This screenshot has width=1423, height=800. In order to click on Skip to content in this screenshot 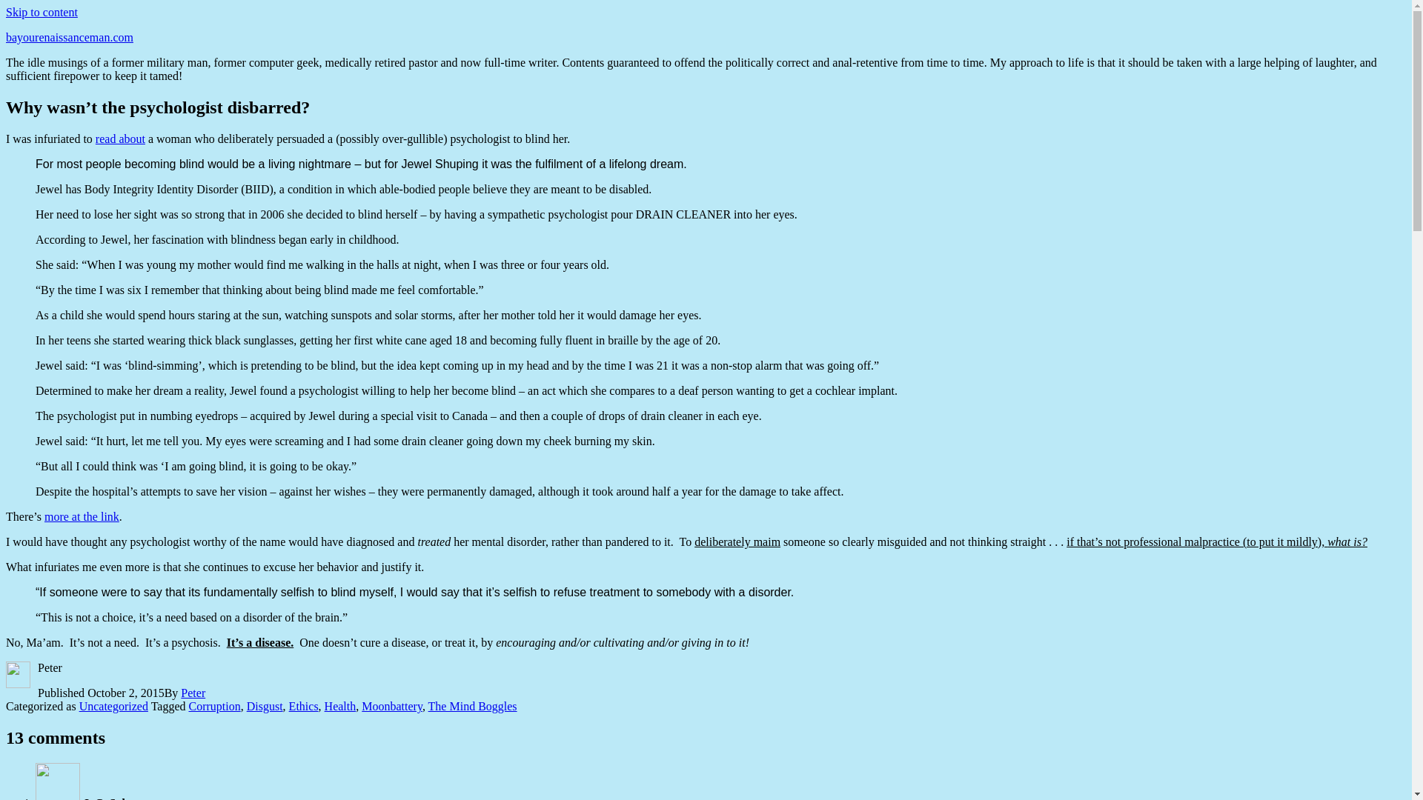, I will do `click(42, 12)`.